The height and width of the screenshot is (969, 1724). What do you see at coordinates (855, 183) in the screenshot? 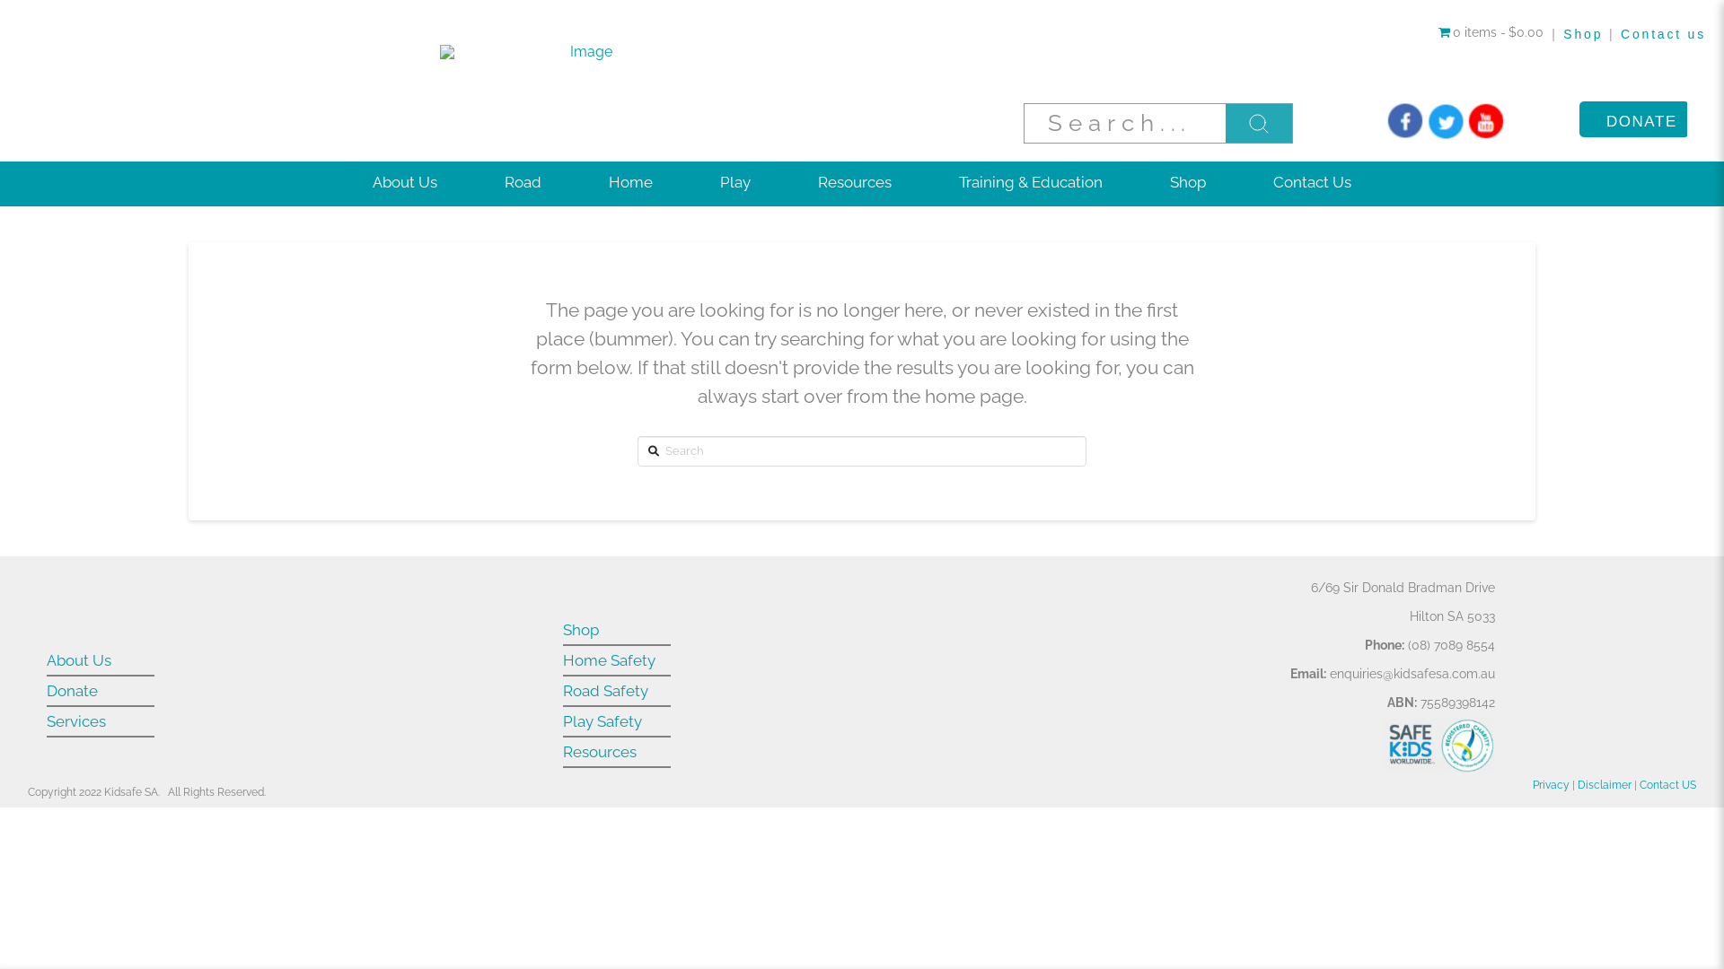
I see `Resources` at bounding box center [855, 183].